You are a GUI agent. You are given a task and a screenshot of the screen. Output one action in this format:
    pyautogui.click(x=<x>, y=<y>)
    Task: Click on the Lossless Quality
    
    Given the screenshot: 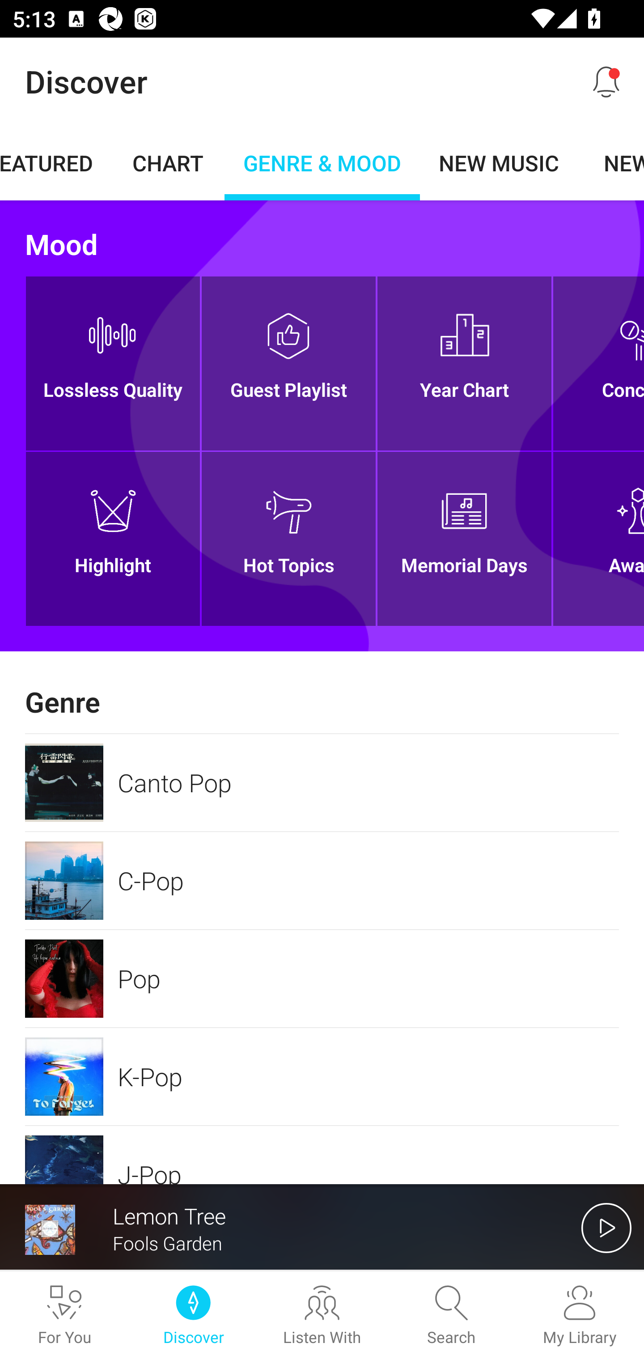 What is the action you would take?
    pyautogui.click(x=113, y=363)
    